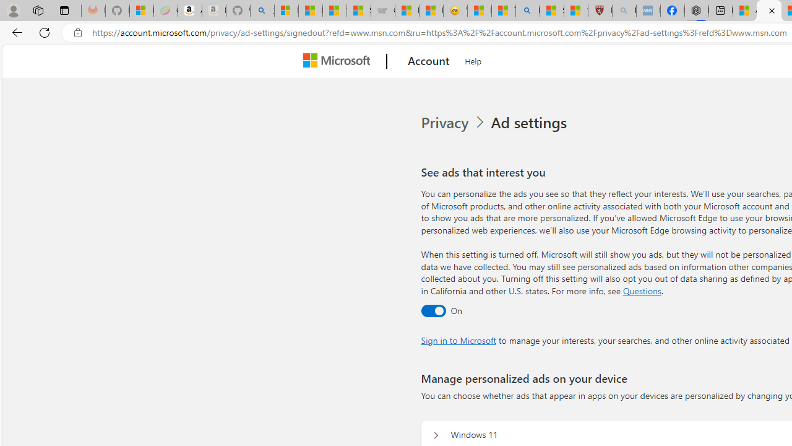 The width and height of the screenshot is (792, 446). What do you see at coordinates (141, 11) in the screenshot?
I see `Microsoft-Report a Concern to Bing` at bounding box center [141, 11].